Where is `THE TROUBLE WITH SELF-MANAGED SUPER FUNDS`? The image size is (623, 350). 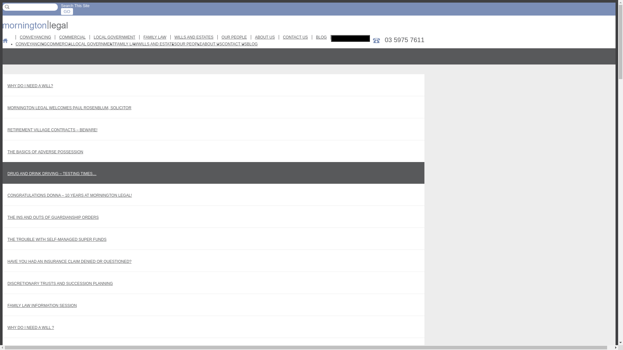
THE TROUBLE WITH SELF-MANAGED SUPER FUNDS is located at coordinates (214, 239).